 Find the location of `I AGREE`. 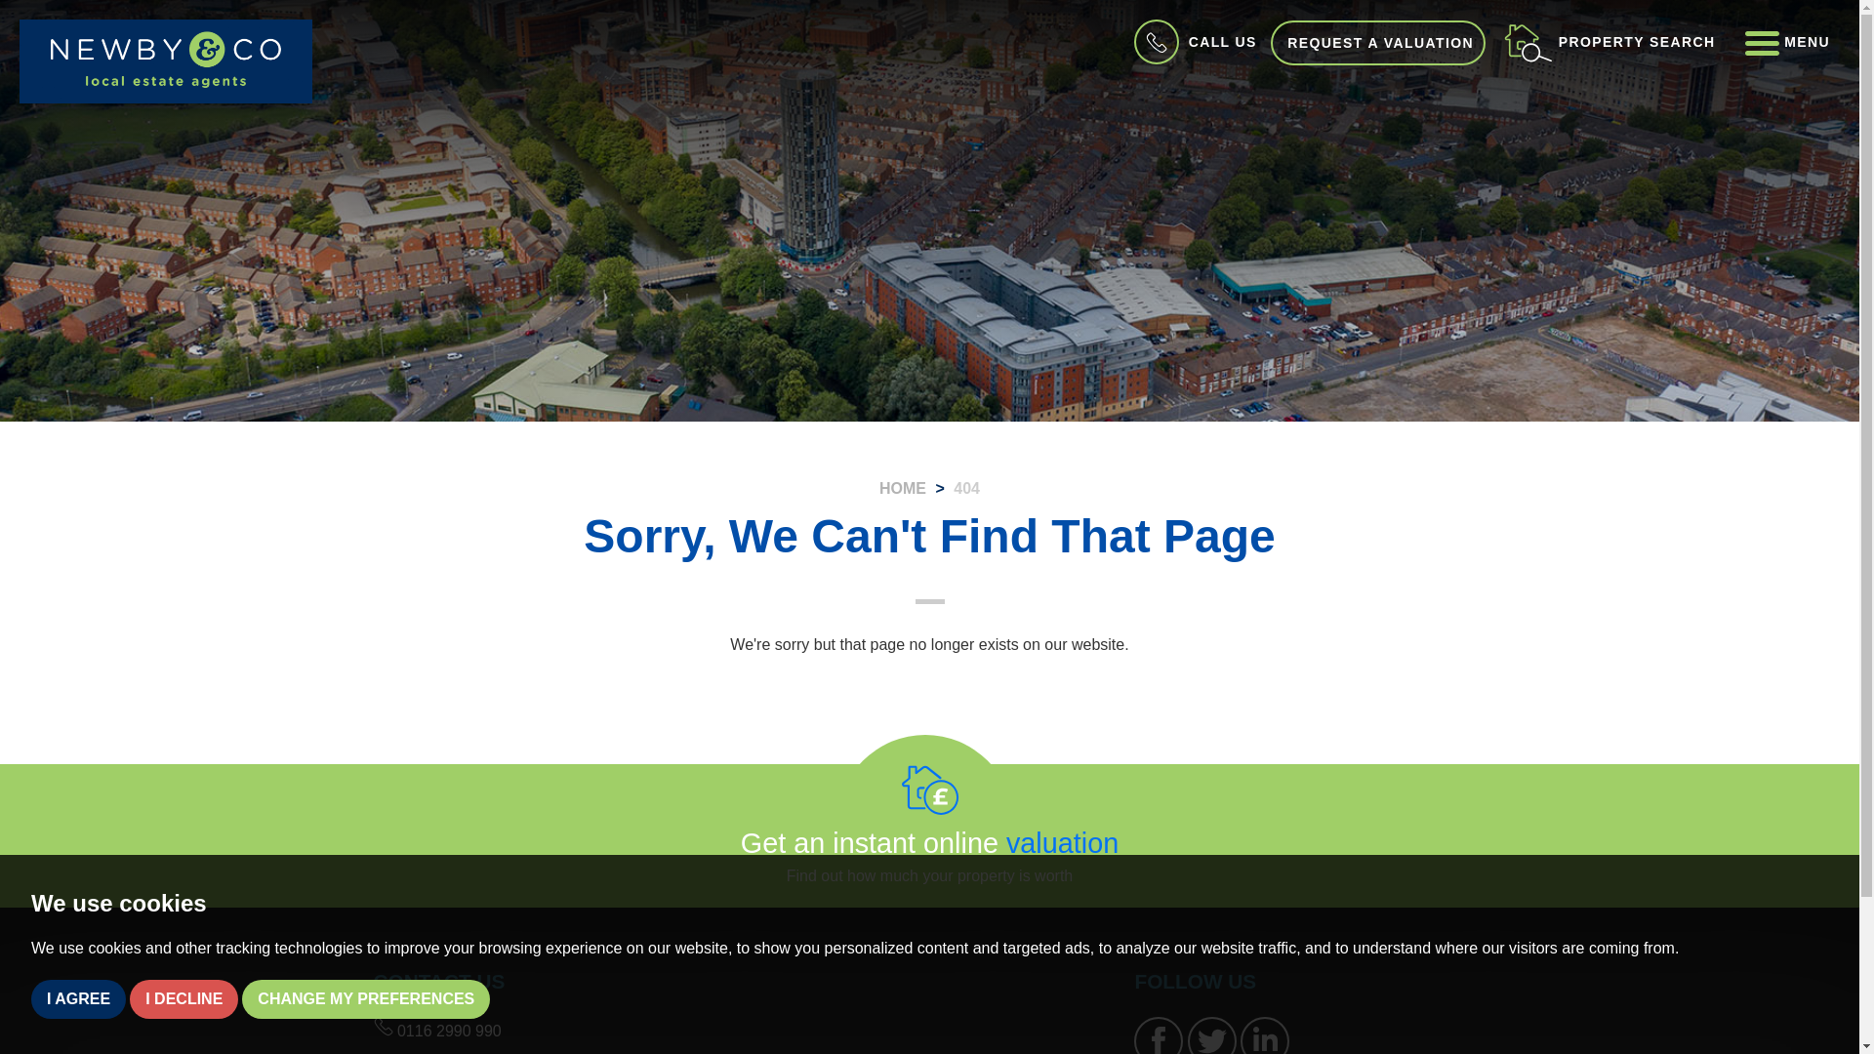

I AGREE is located at coordinates (78, 999).